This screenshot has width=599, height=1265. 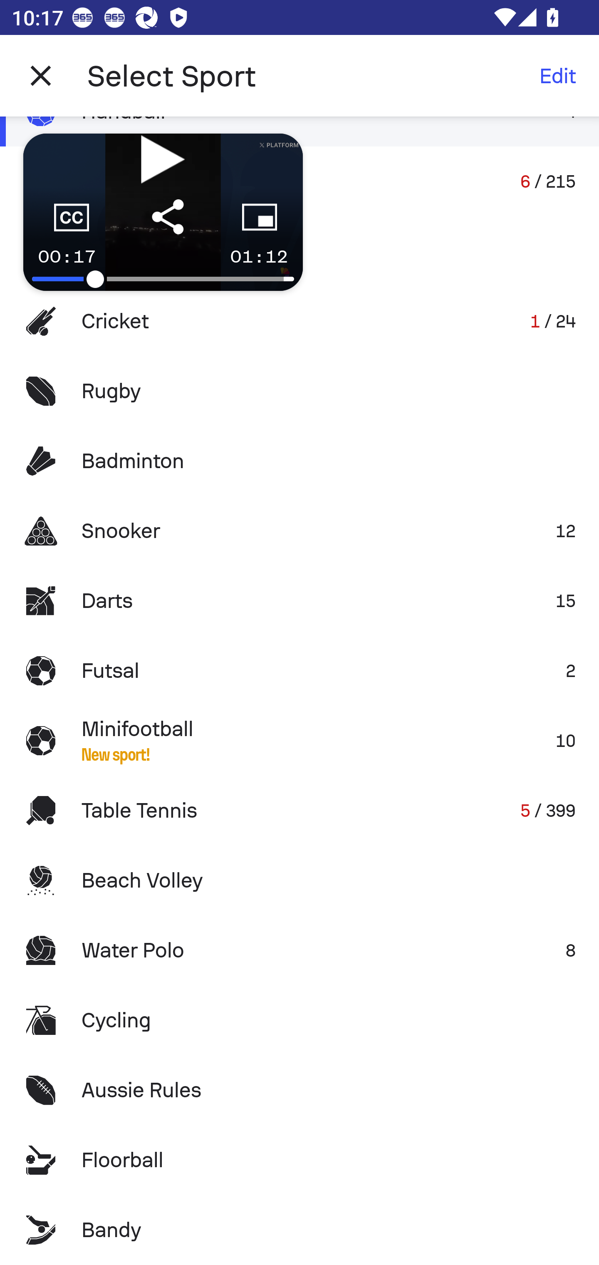 What do you see at coordinates (299, 1230) in the screenshot?
I see `Bandy` at bounding box center [299, 1230].